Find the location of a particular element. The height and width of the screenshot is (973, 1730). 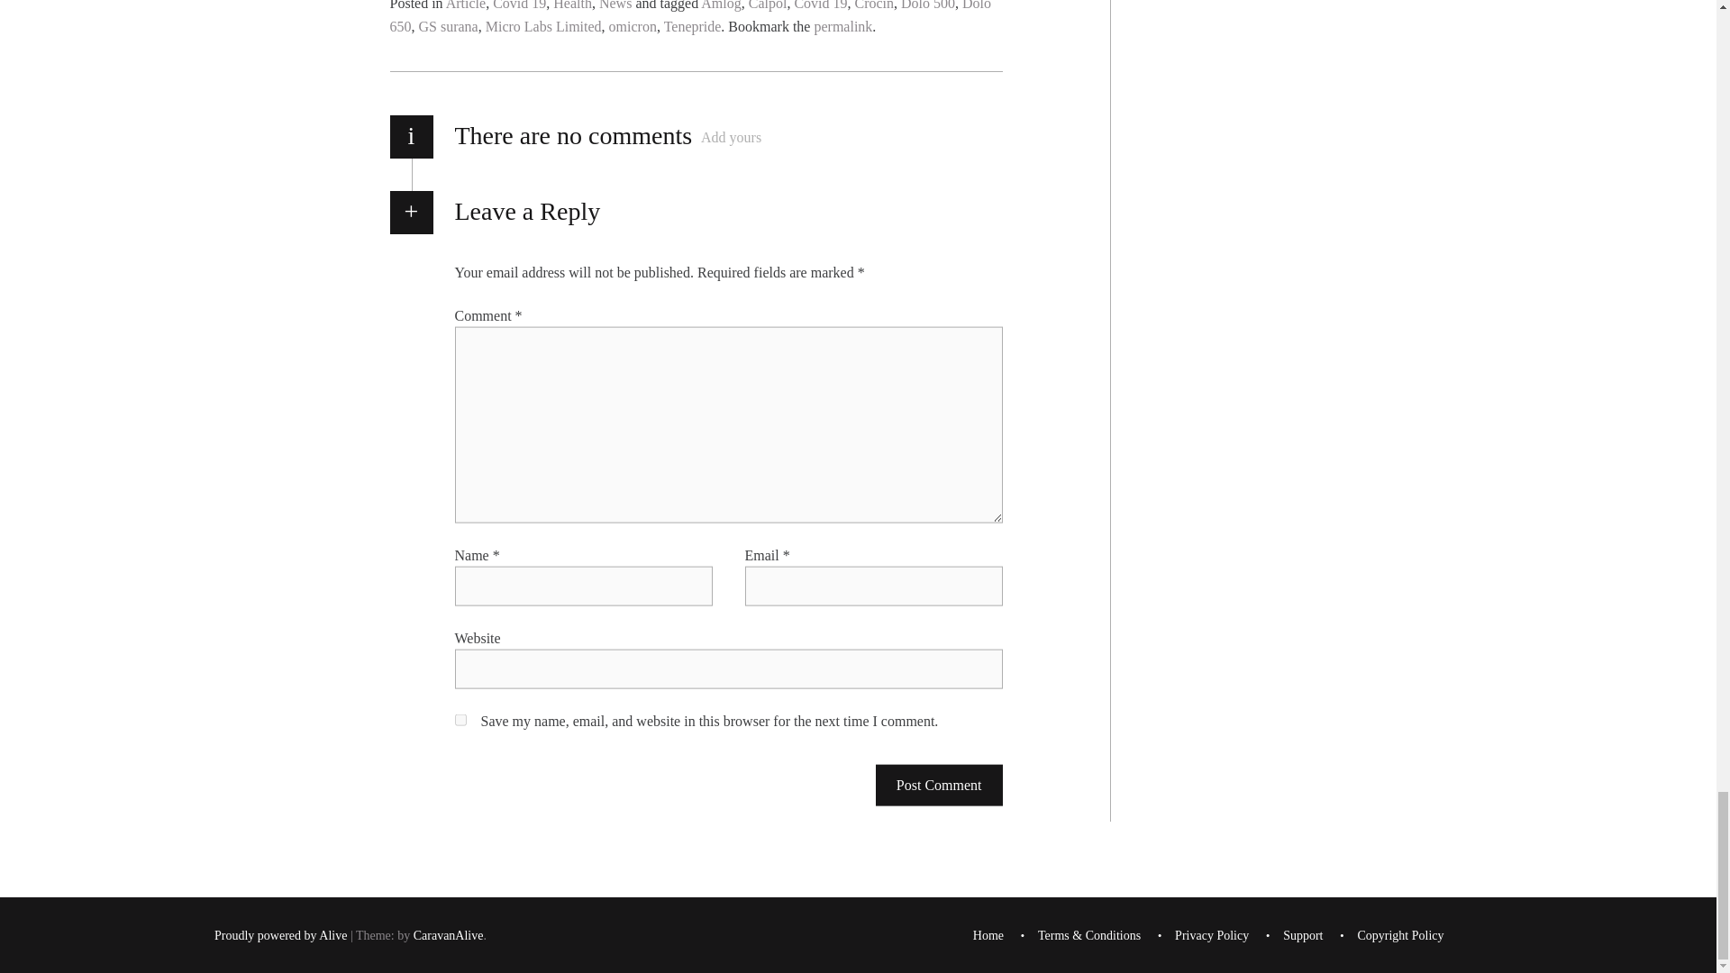

Calpol is located at coordinates (768, 5).